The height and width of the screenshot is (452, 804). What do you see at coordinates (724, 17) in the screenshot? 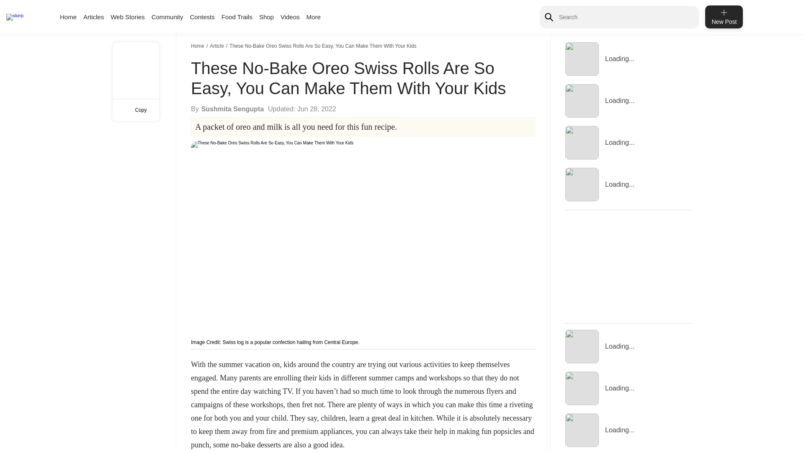
I see `New Post` at bounding box center [724, 17].